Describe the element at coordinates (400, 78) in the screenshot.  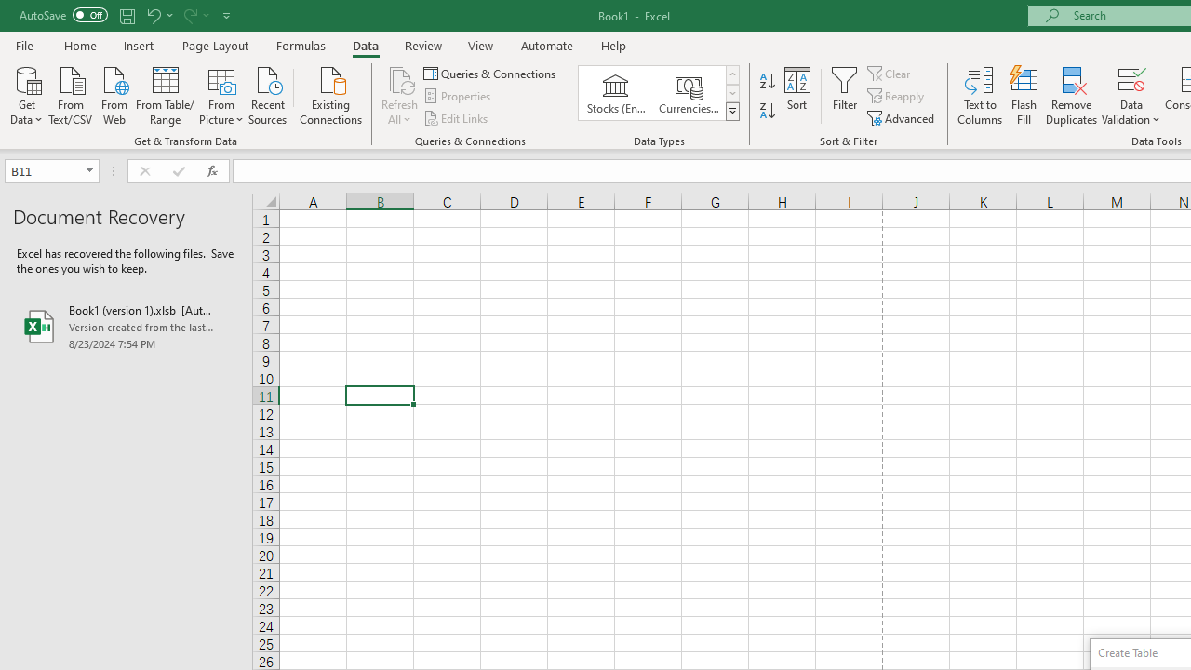
I see `Refresh All` at that location.